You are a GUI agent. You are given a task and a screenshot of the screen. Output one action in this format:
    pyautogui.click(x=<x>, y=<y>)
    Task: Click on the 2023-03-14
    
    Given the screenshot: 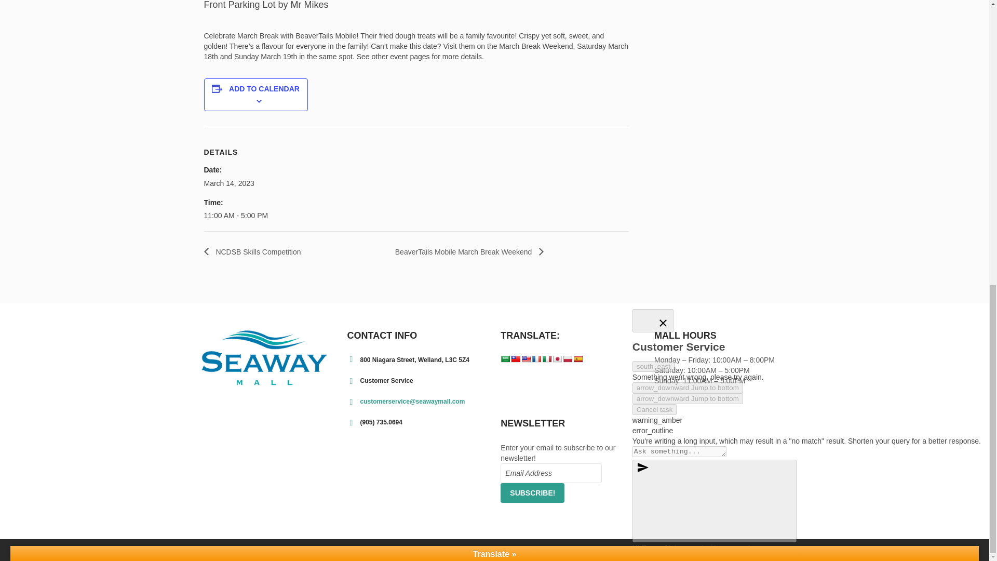 What is the action you would take?
    pyautogui.click(x=228, y=183)
    